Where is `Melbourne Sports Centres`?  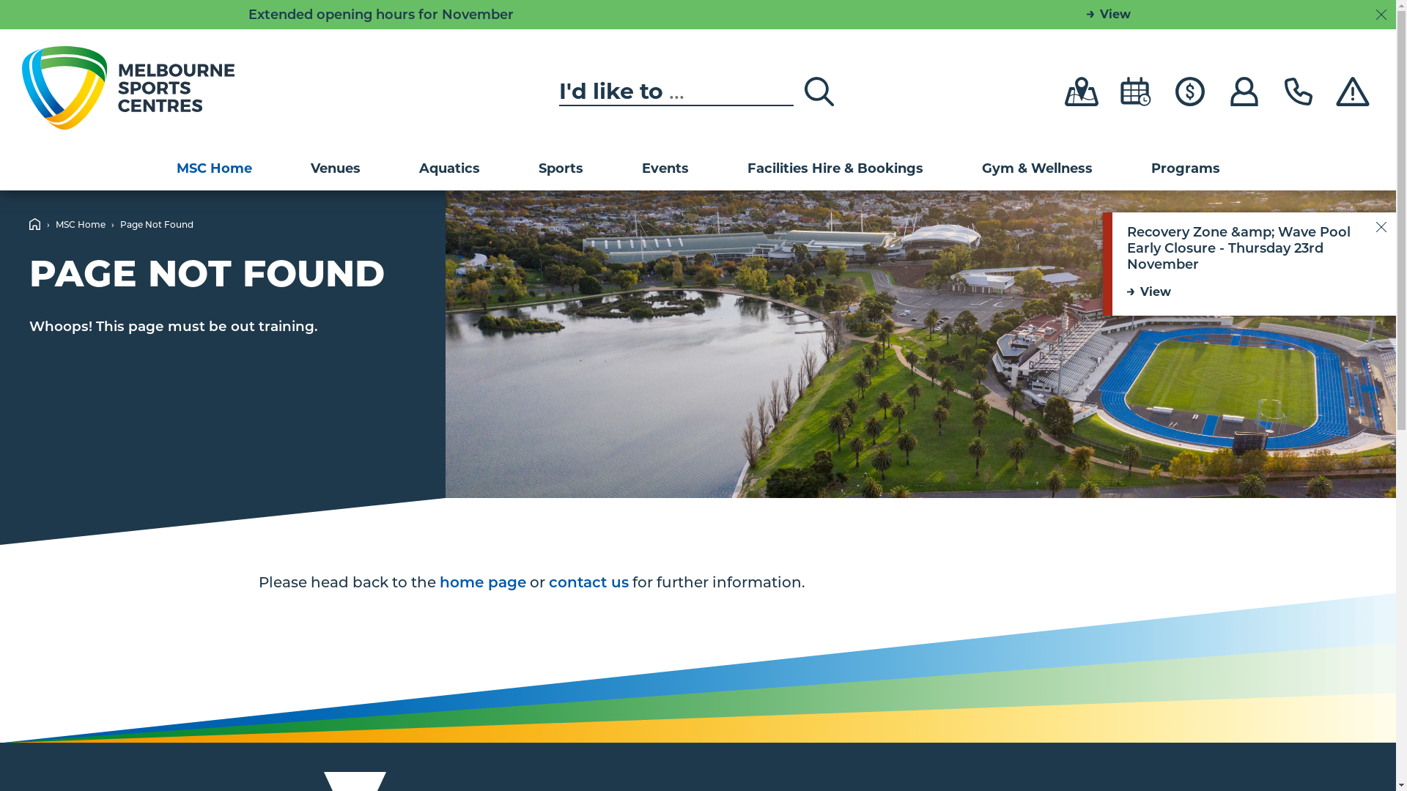
Melbourne Sports Centres is located at coordinates (128, 88).